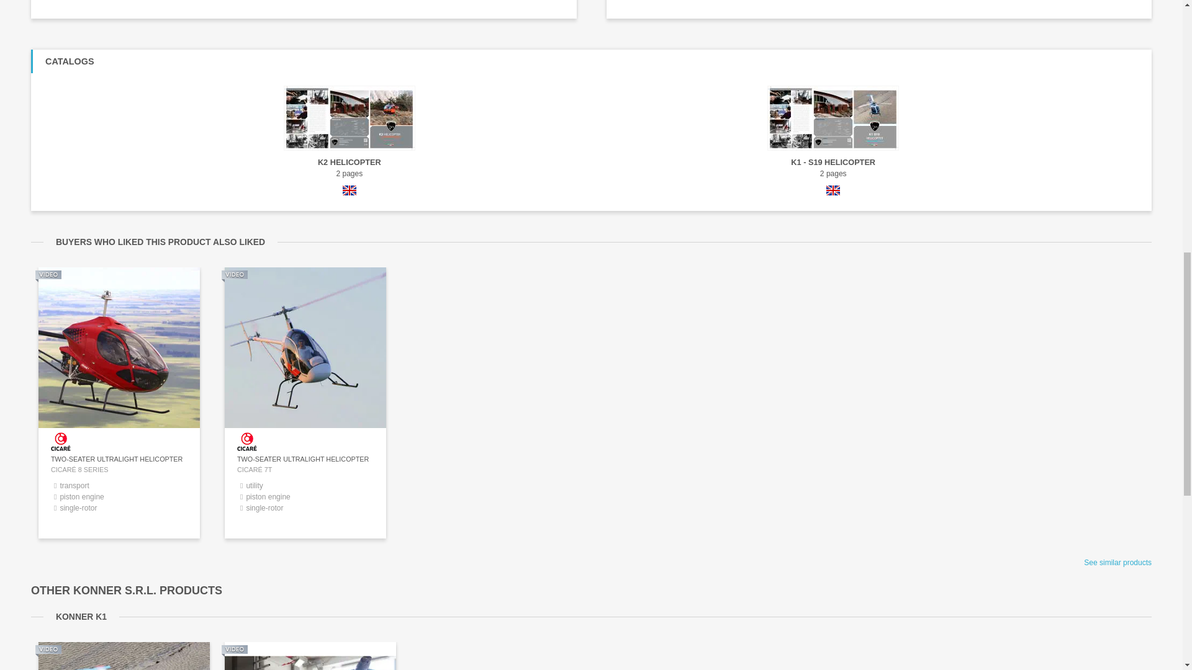 This screenshot has height=670, width=1192. What do you see at coordinates (1117, 562) in the screenshot?
I see `See similar products` at bounding box center [1117, 562].